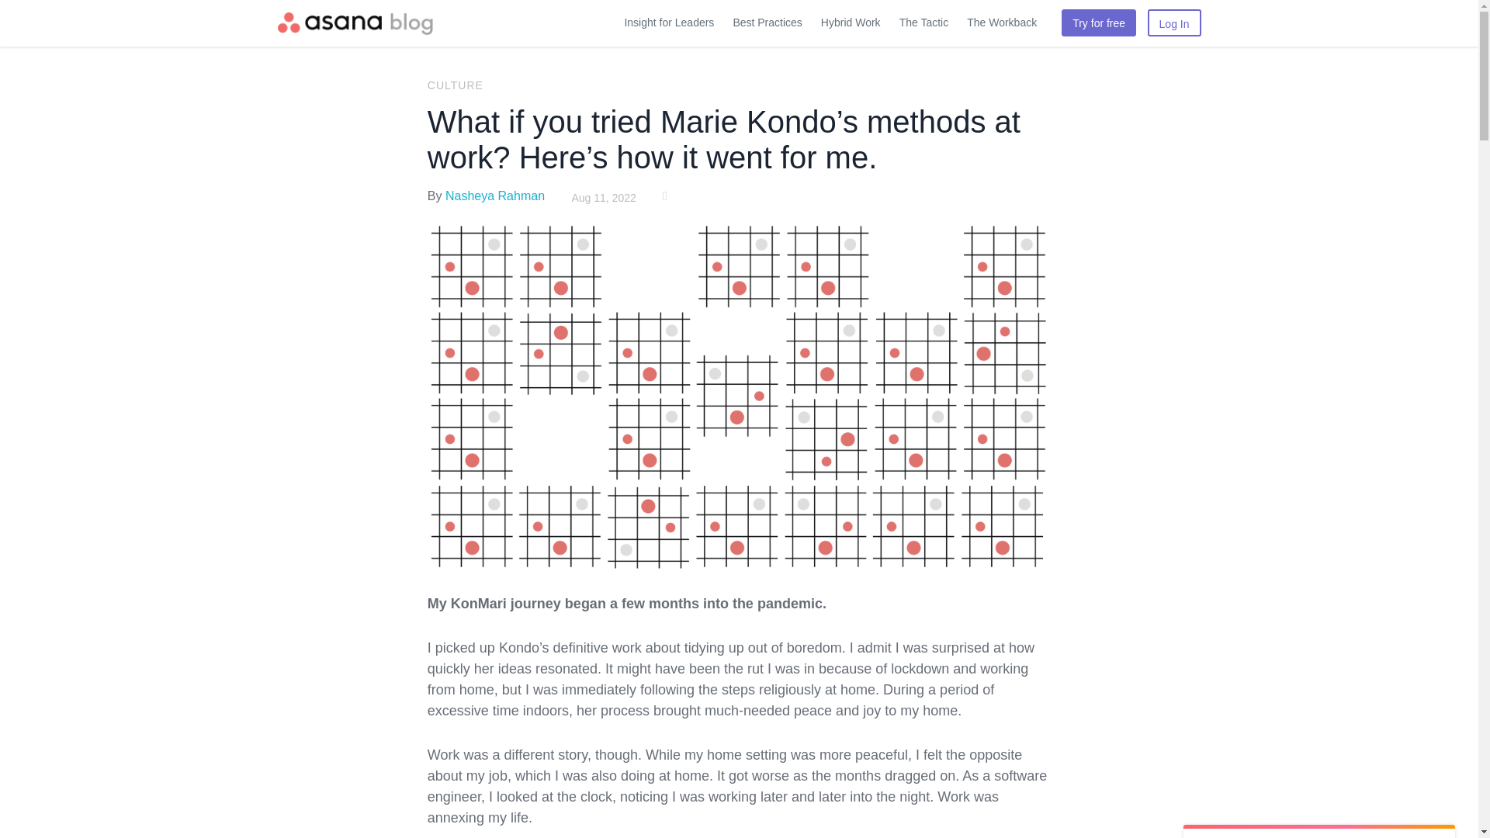 The width and height of the screenshot is (1490, 838). I want to click on CULTURE, so click(455, 85).